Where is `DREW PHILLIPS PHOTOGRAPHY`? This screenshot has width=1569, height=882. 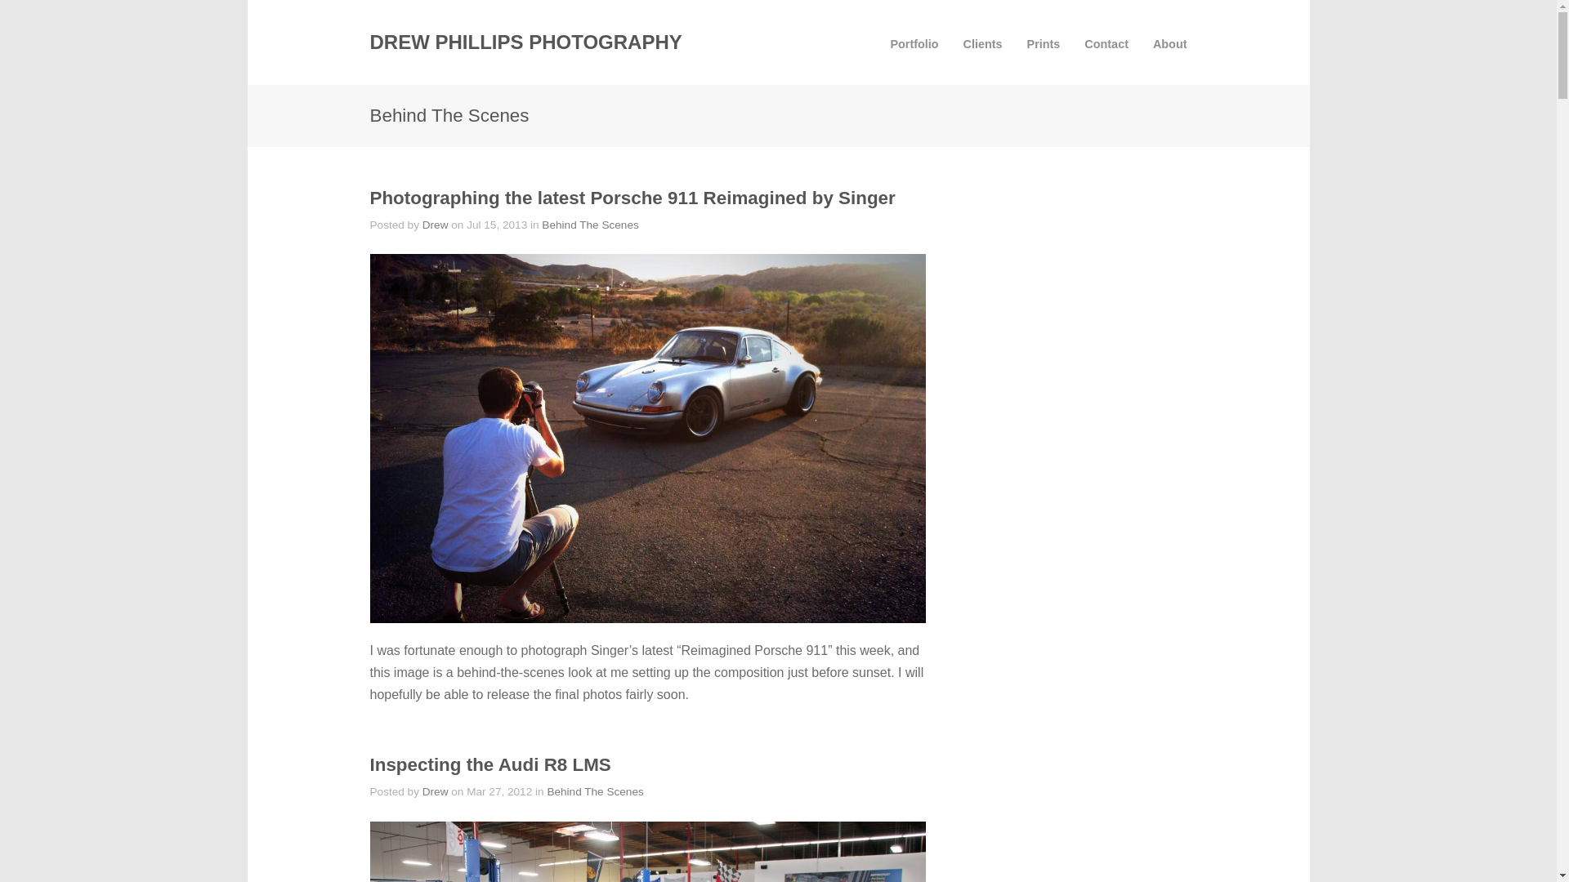 DREW PHILLIPS PHOTOGRAPHY is located at coordinates (525, 41).